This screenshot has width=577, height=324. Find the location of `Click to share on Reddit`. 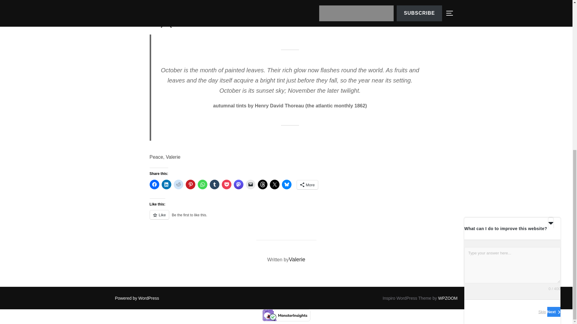

Click to share on Reddit is located at coordinates (179, 184).